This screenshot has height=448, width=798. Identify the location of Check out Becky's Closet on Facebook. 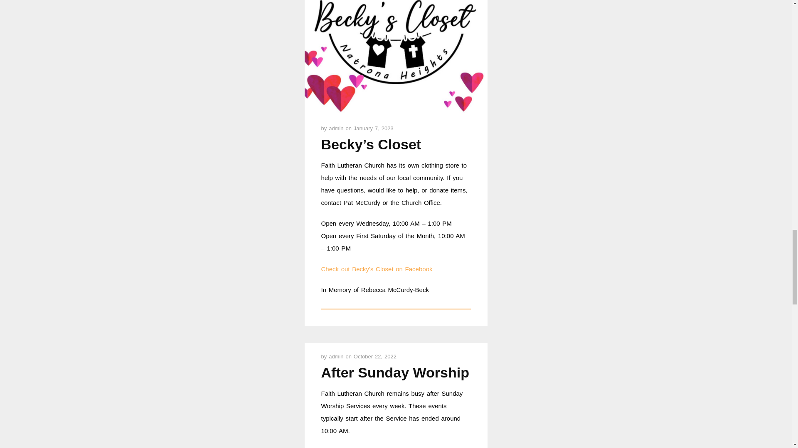
(377, 269).